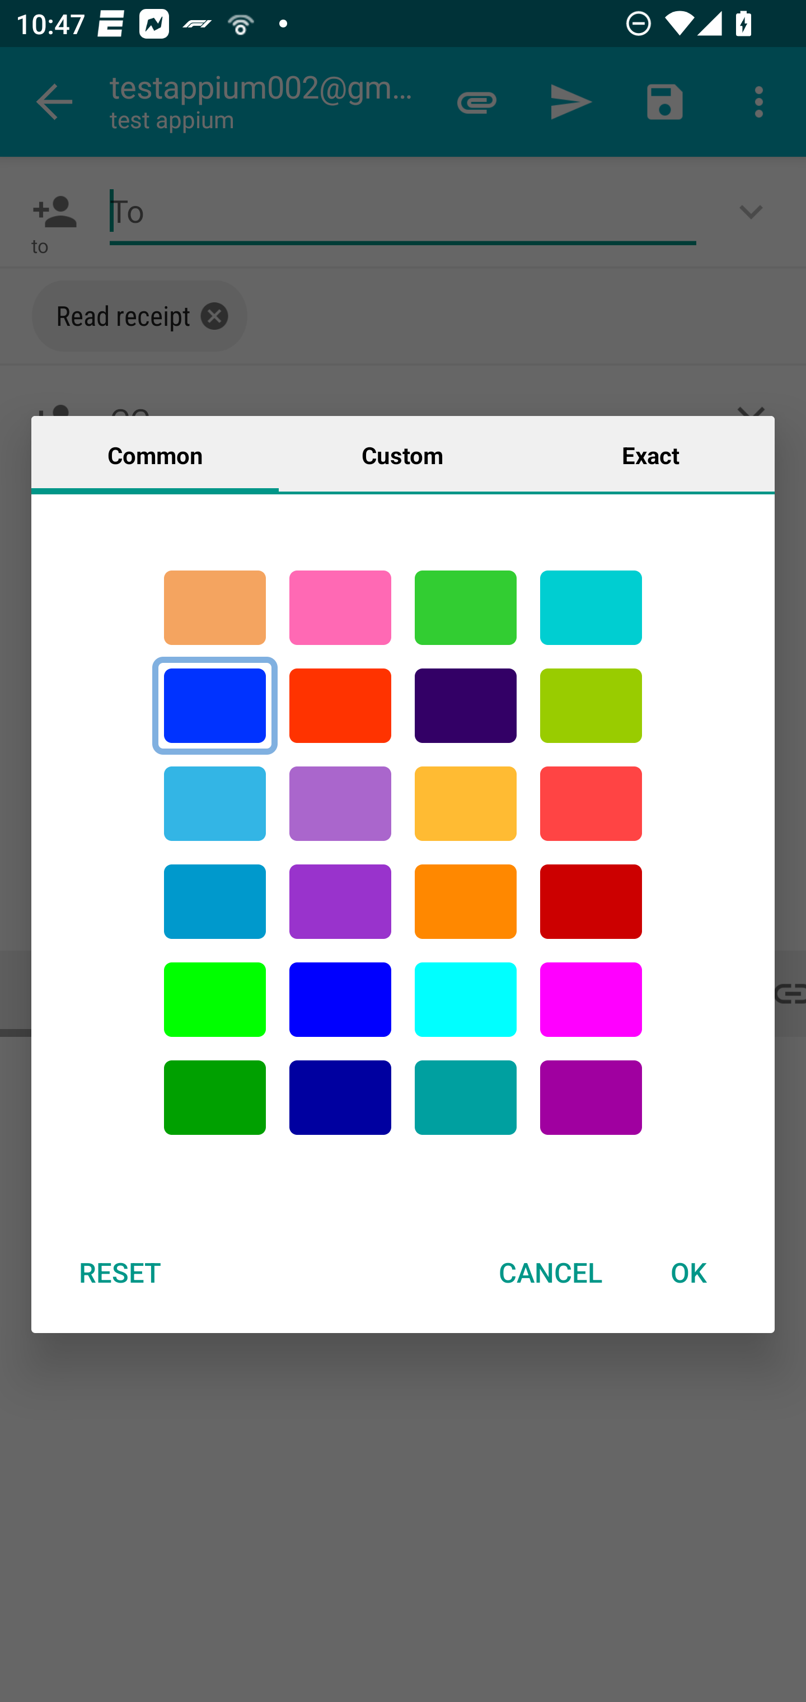 The height and width of the screenshot is (1702, 806). Describe the element at coordinates (591, 1000) in the screenshot. I see `Light purple` at that location.